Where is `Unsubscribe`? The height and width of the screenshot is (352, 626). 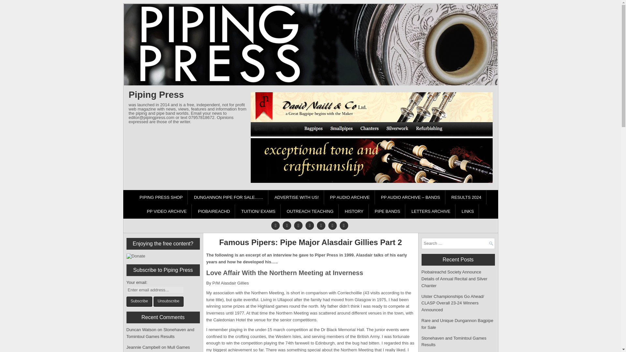 Unsubscribe is located at coordinates (168, 301).